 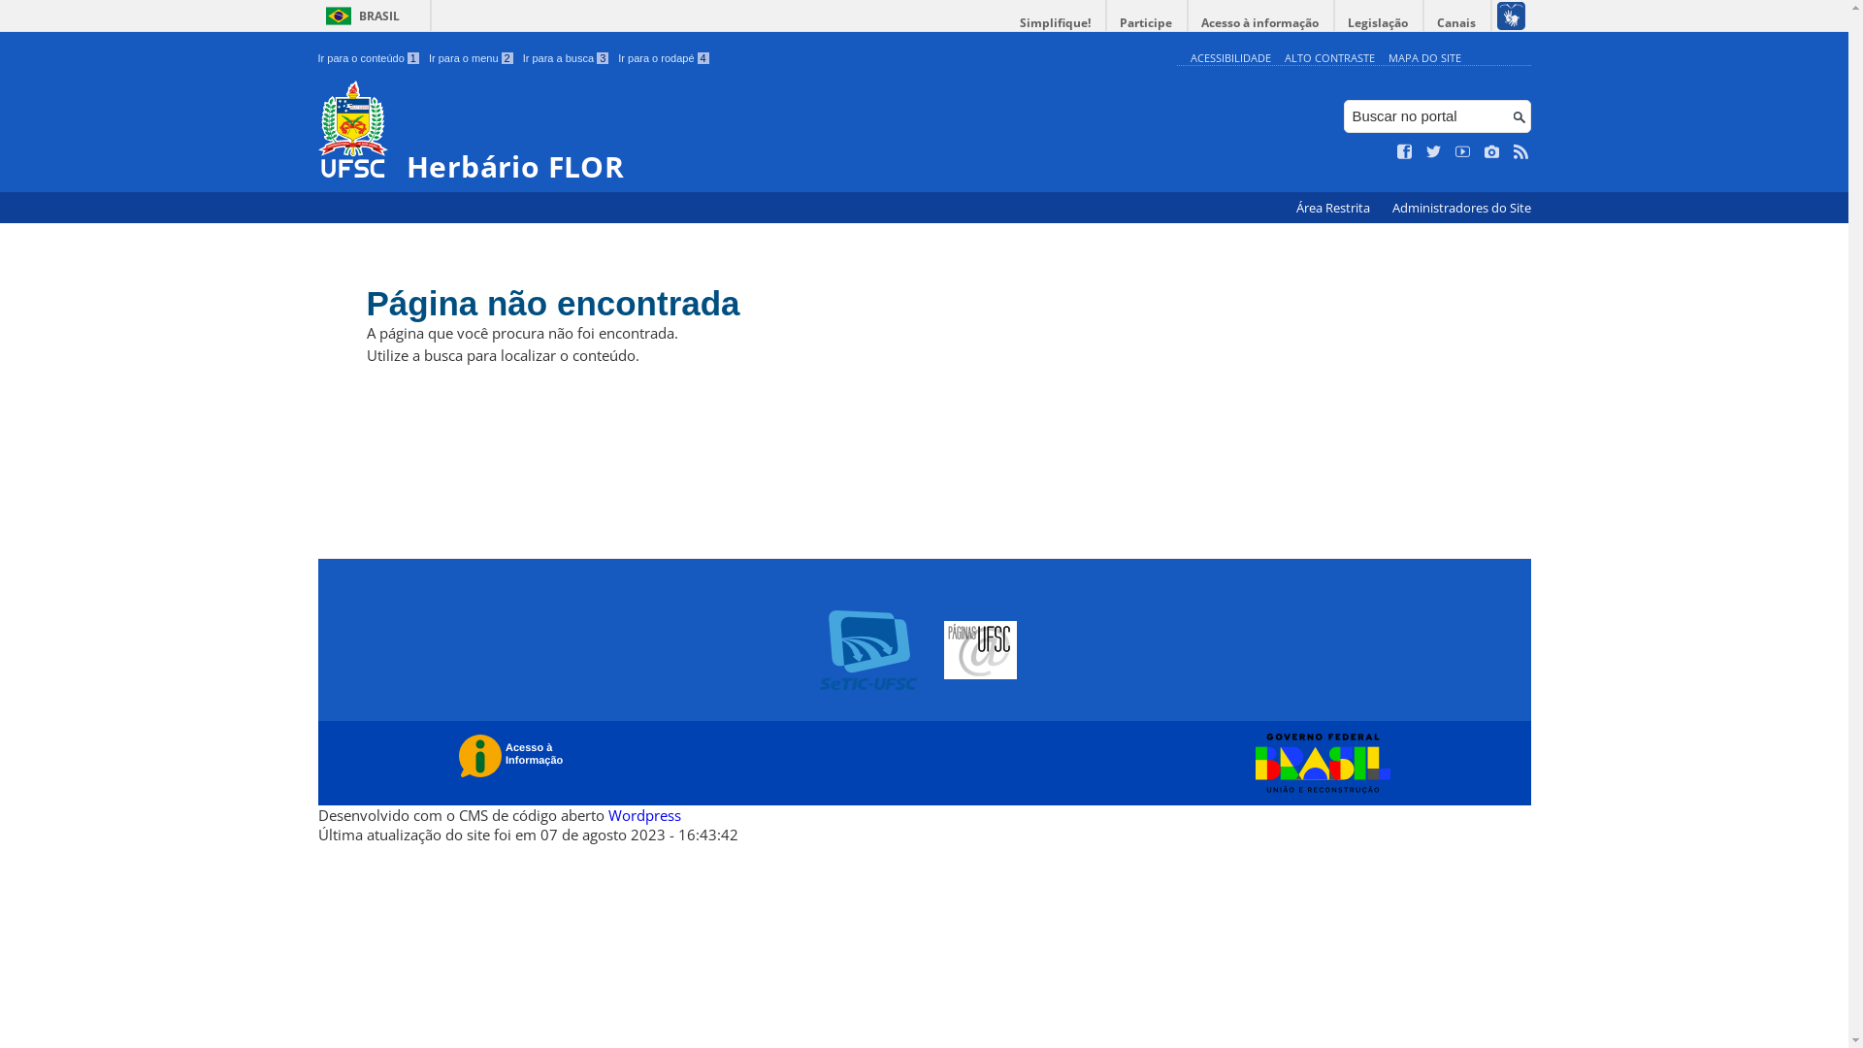 I want to click on BRASIL, so click(x=359, y=16).